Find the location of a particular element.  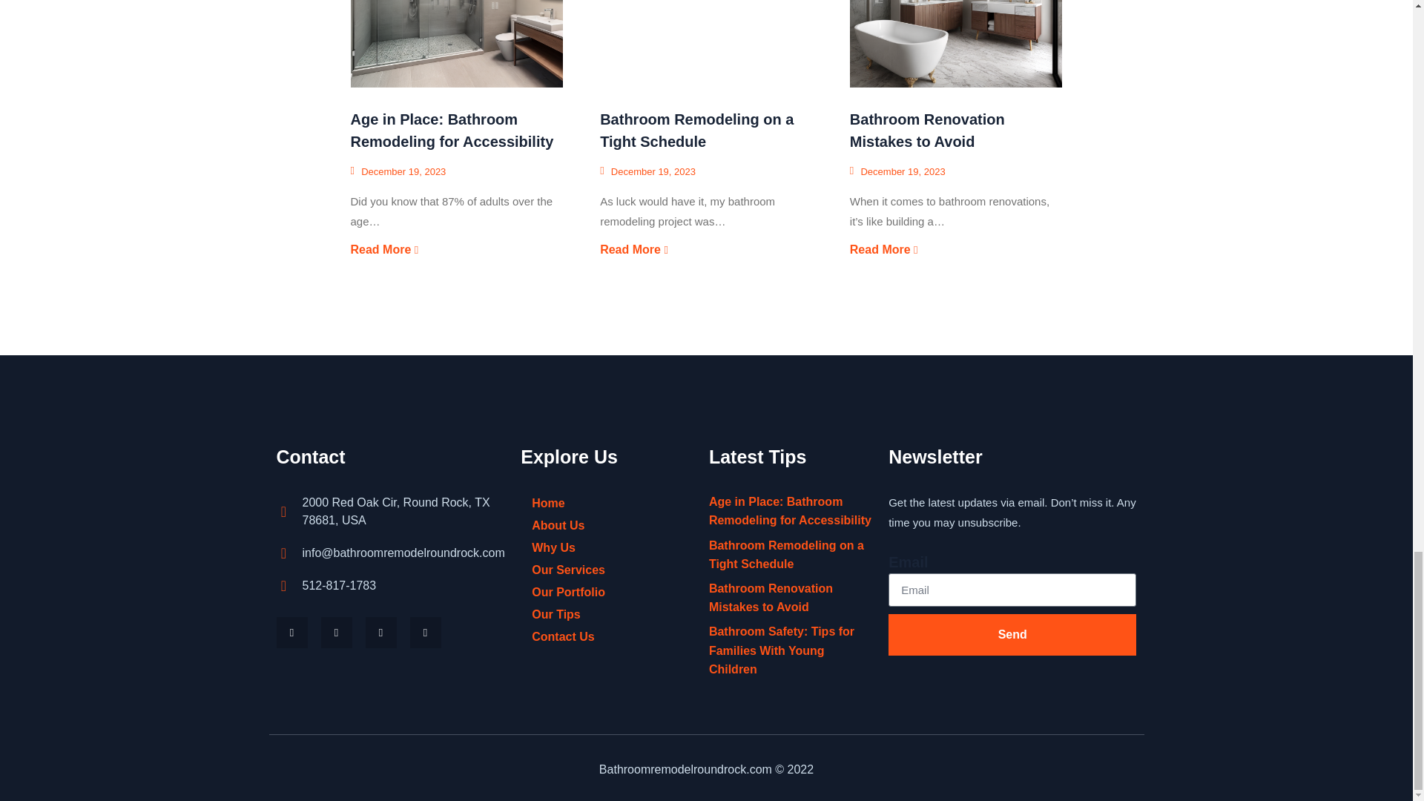

Why Us is located at coordinates (607, 547).